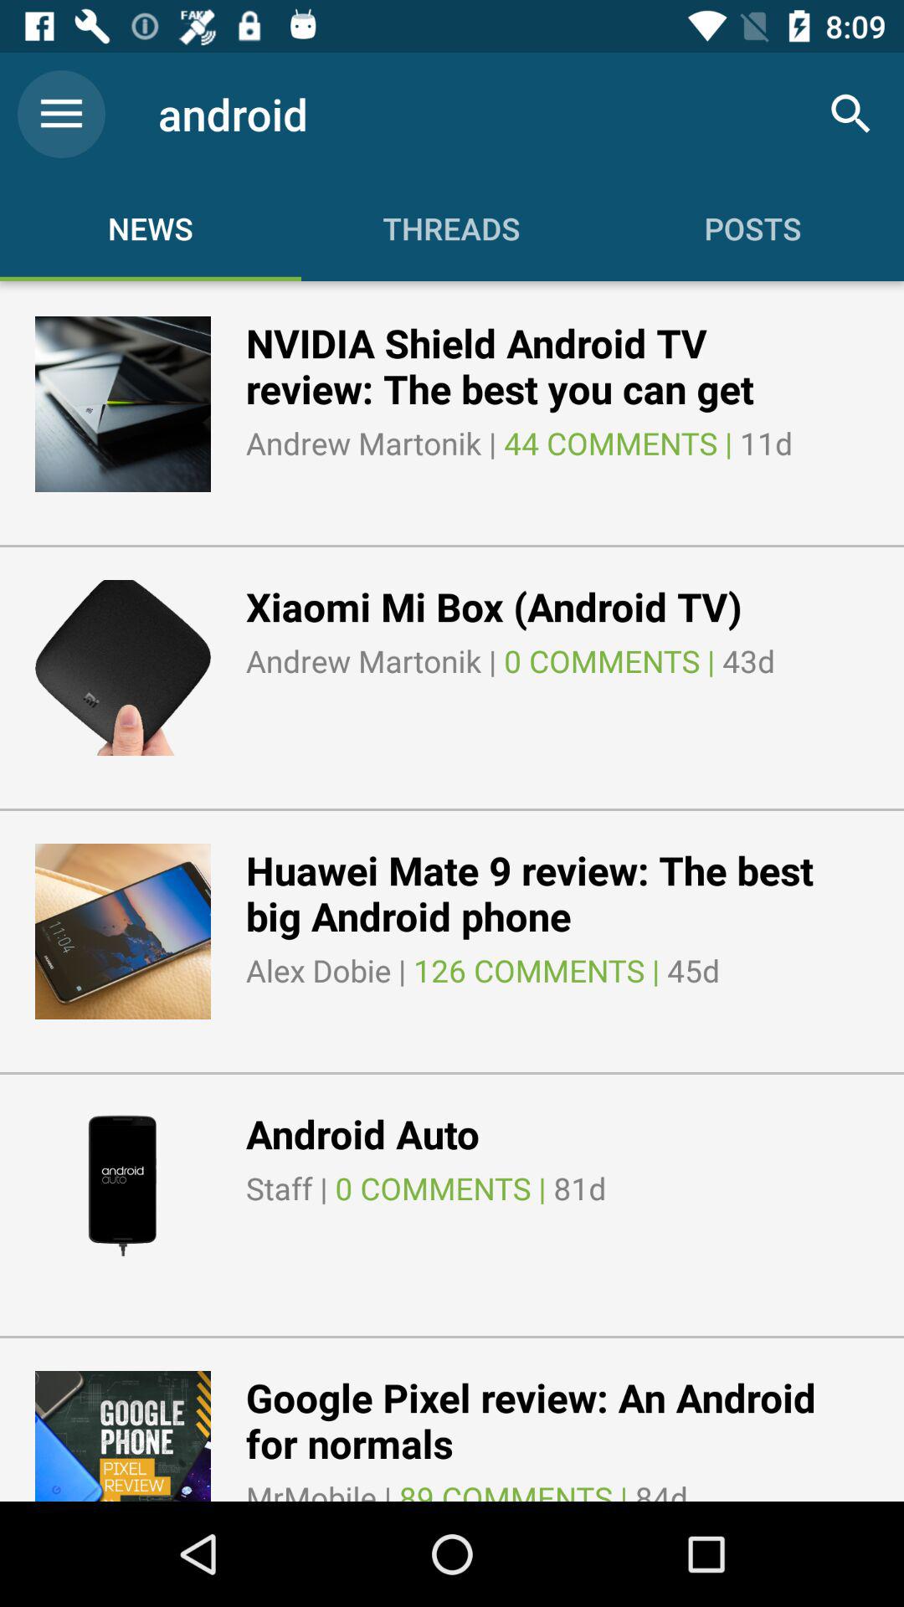 Image resolution: width=904 pixels, height=1607 pixels. I want to click on open the item above the posts icon, so click(850, 114).